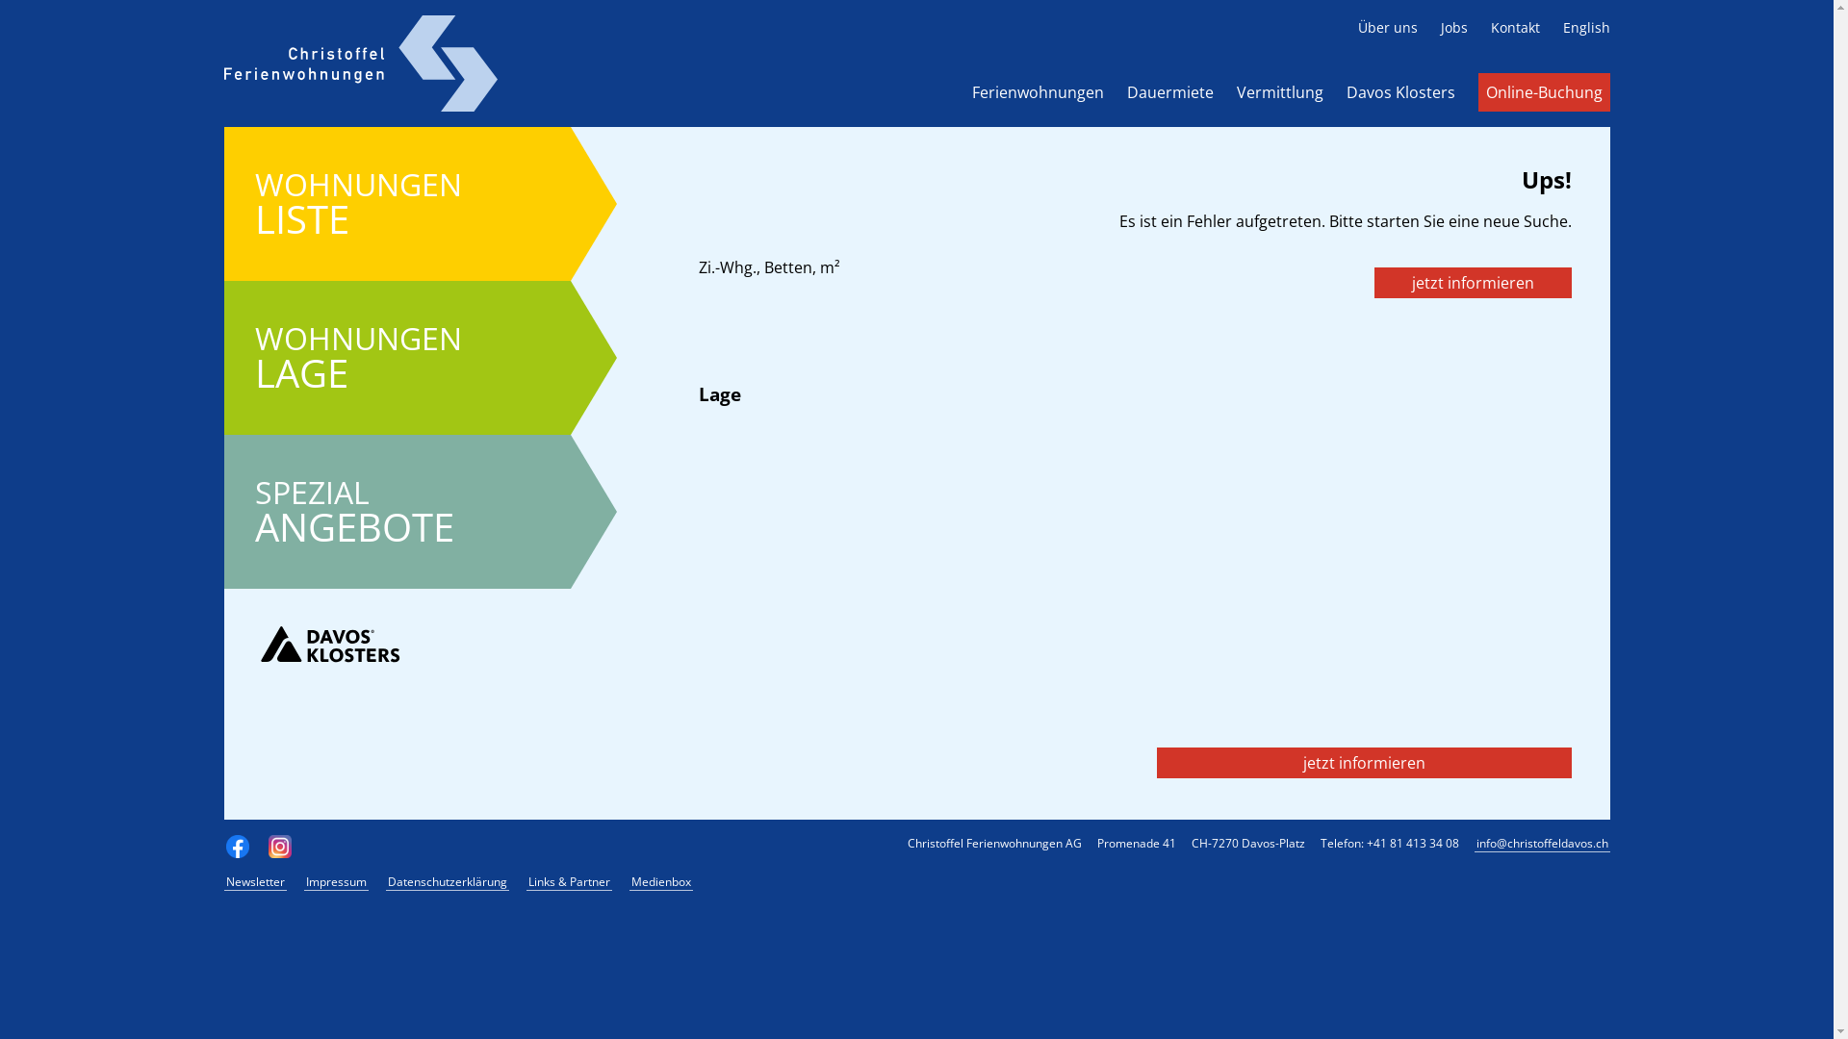 Image resolution: width=1848 pixels, height=1039 pixels. I want to click on Online-Buchung, so click(1544, 92).